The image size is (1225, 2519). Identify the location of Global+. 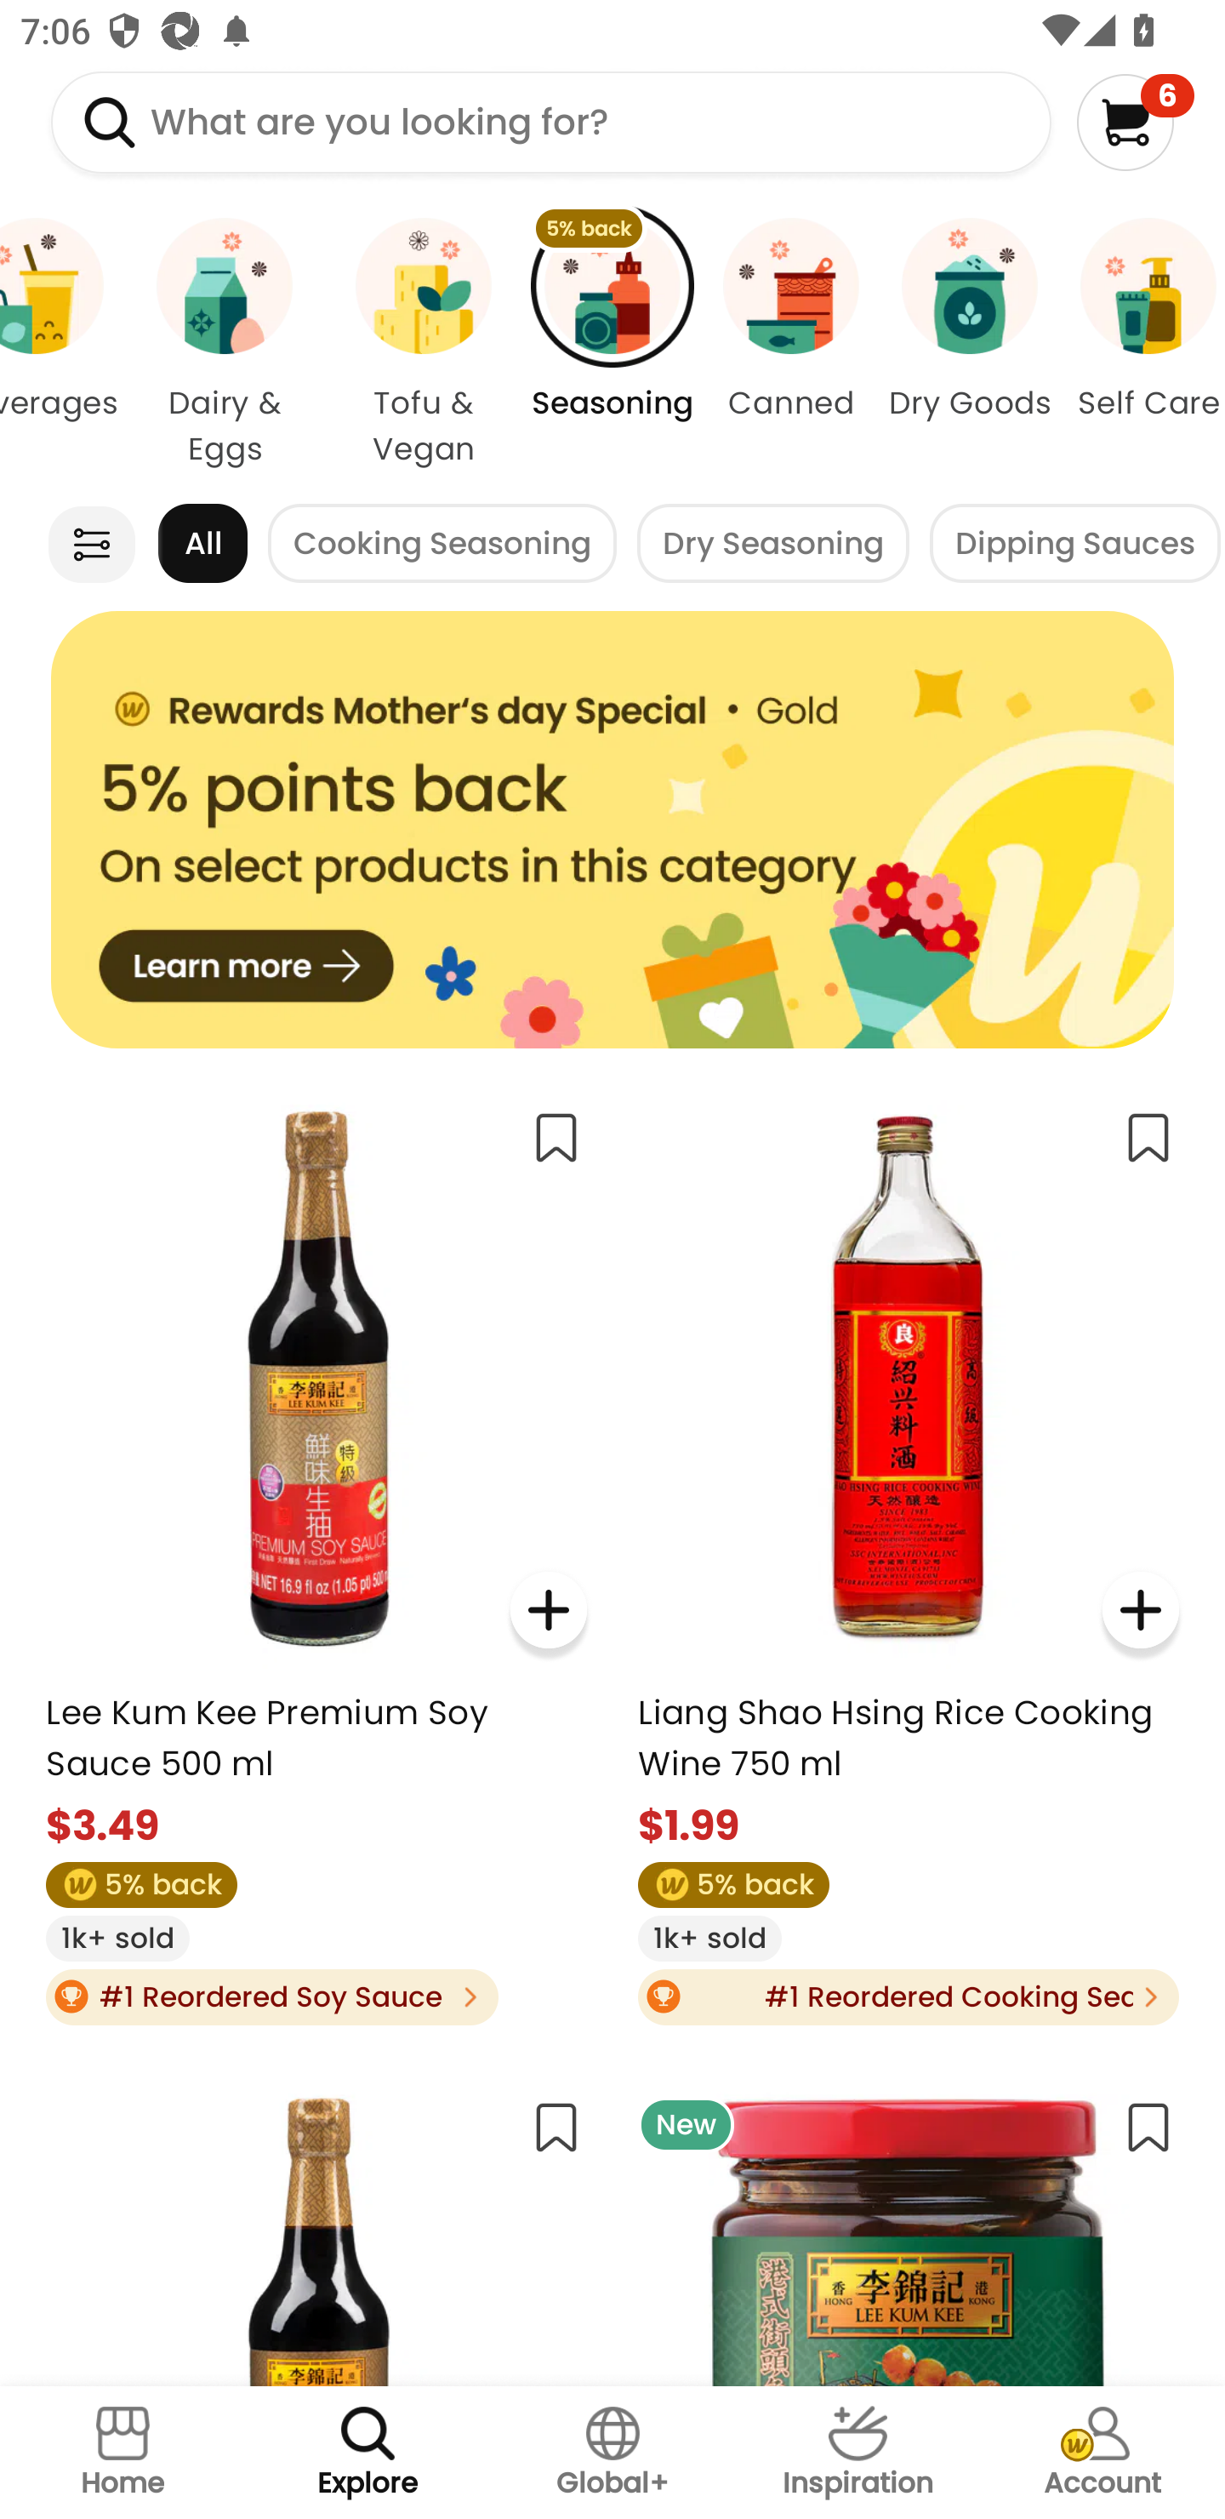
(612, 2453).